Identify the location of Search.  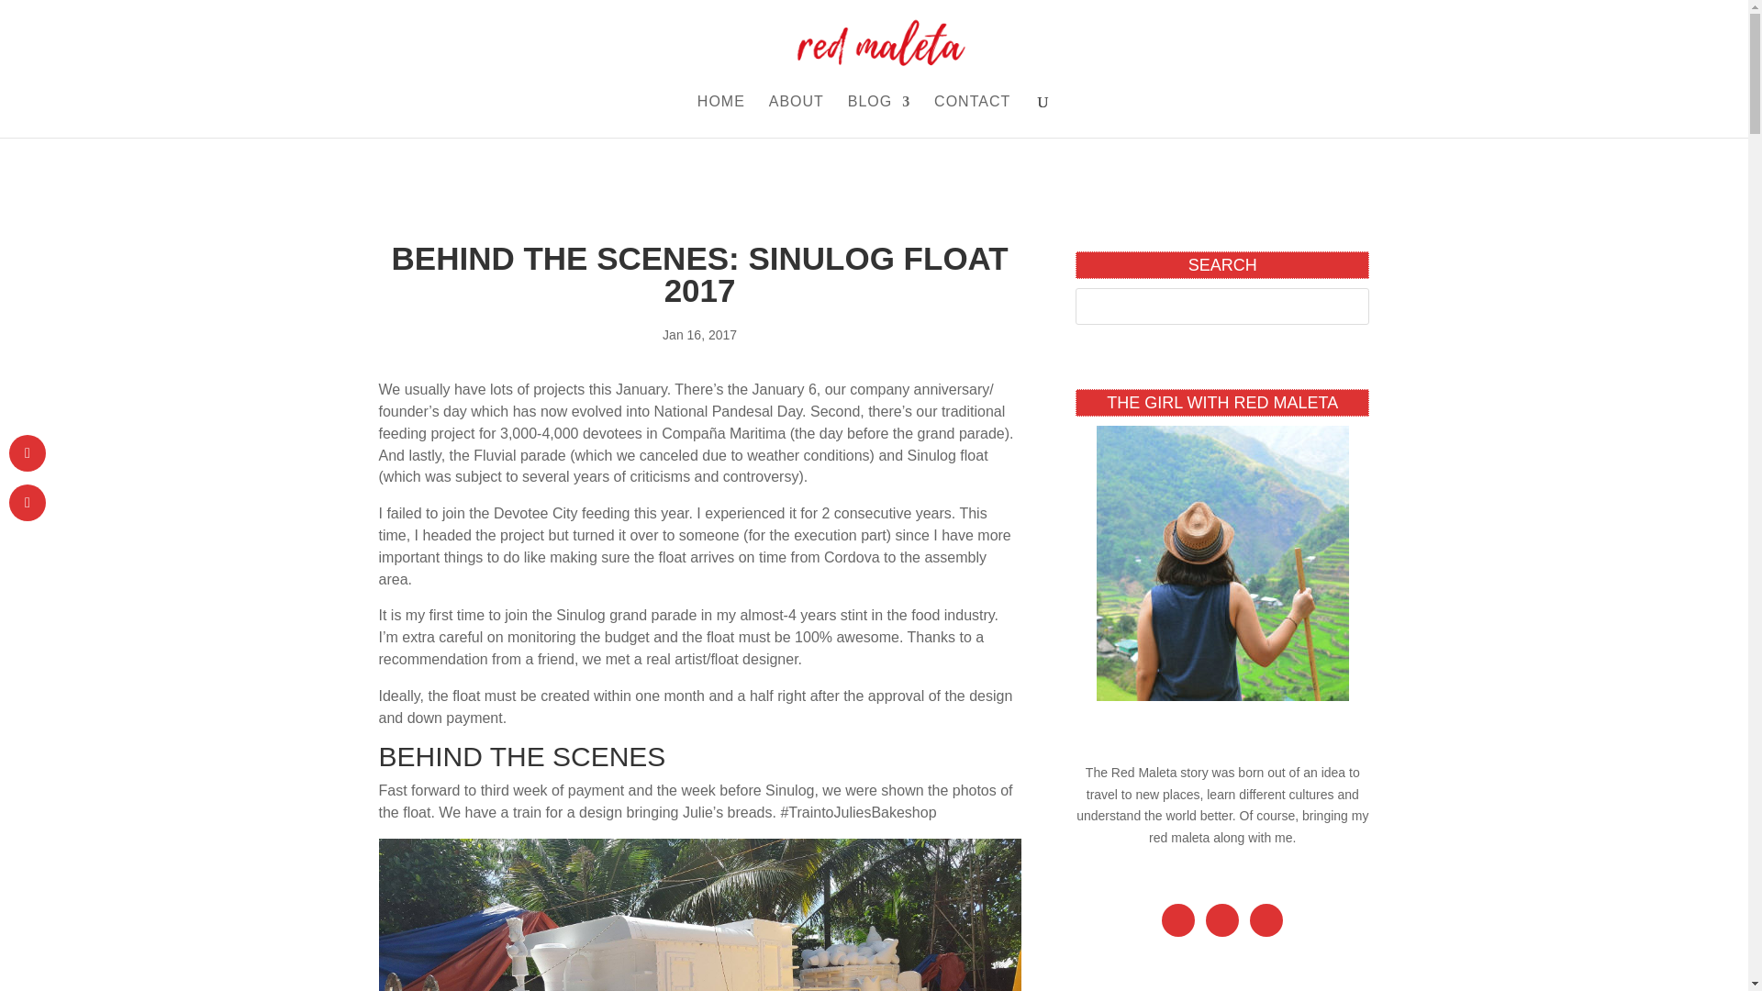
(31, 18).